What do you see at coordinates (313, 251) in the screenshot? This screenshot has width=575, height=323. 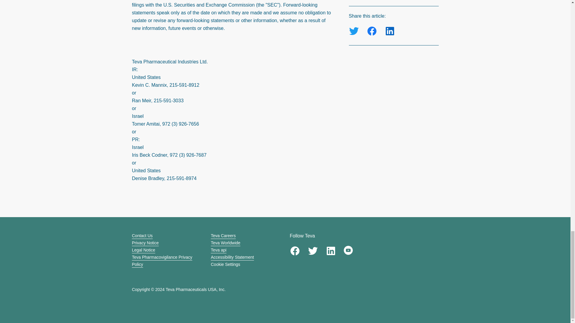 I see `Follow us` at bounding box center [313, 251].